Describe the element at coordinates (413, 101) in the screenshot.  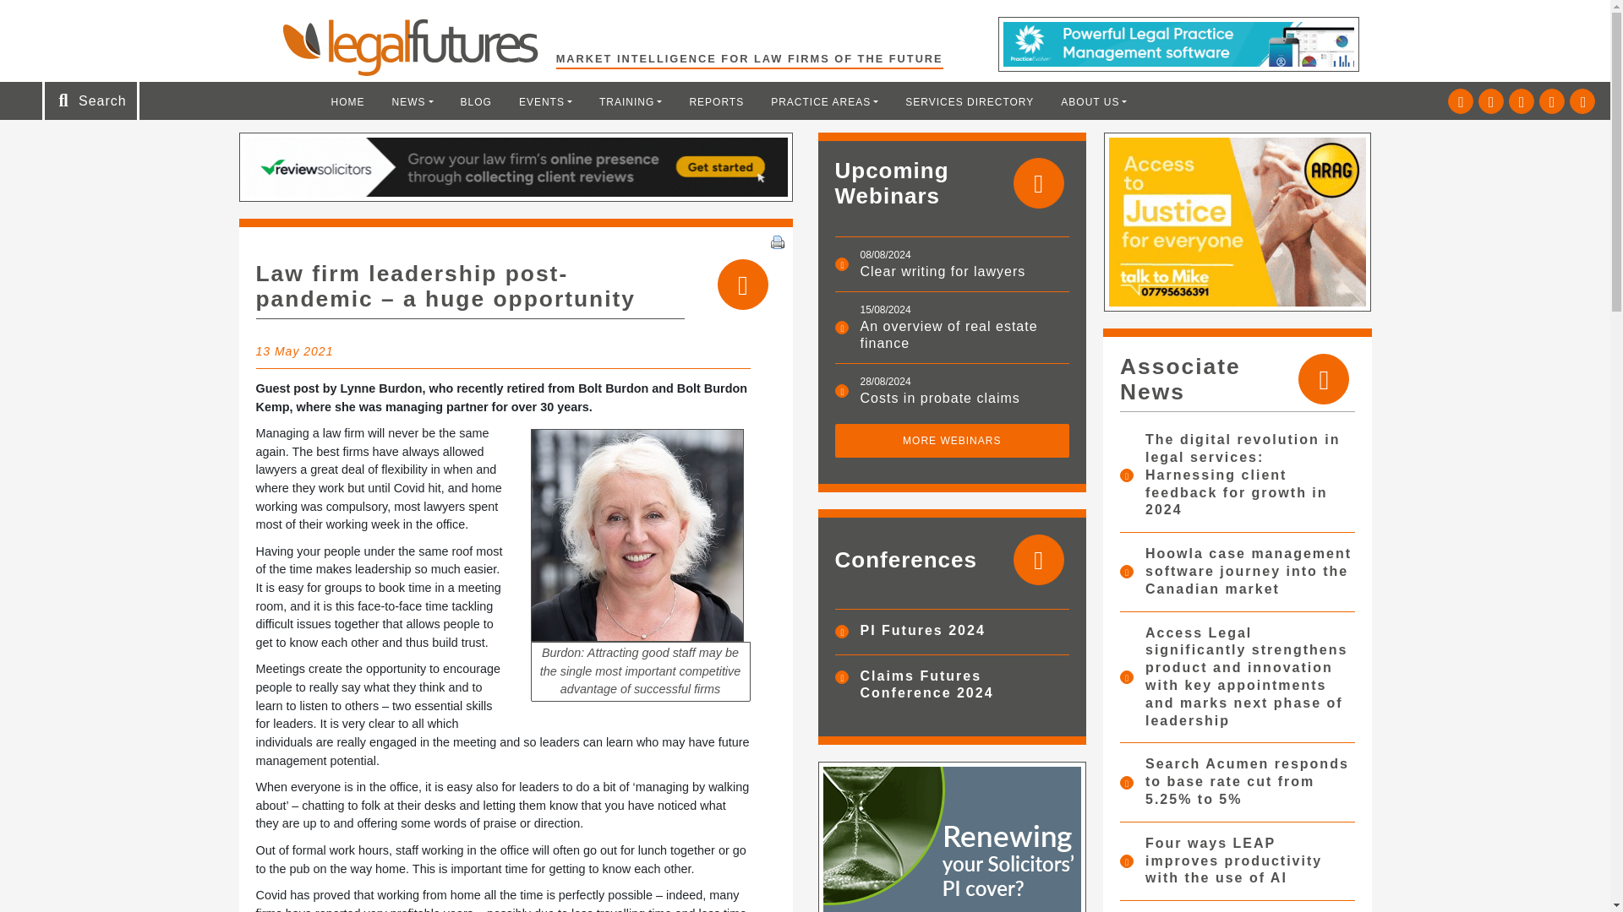
I see `NEWS` at that location.